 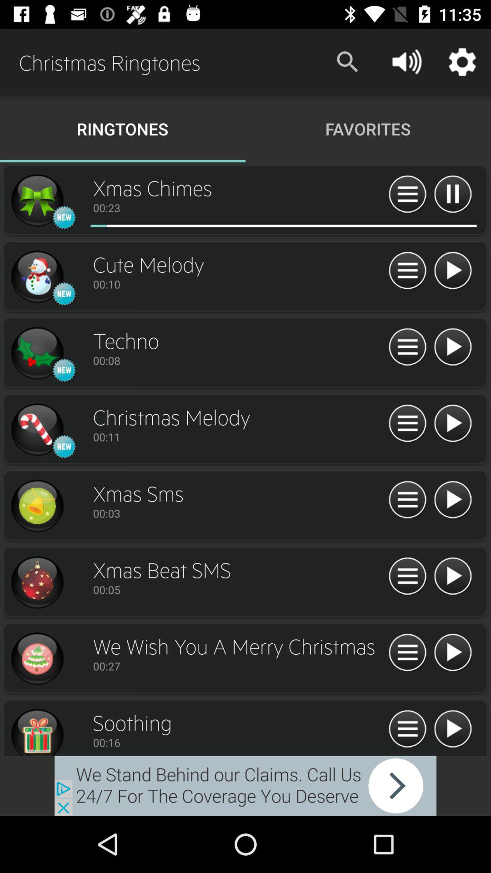 I want to click on see details, so click(x=407, y=424).